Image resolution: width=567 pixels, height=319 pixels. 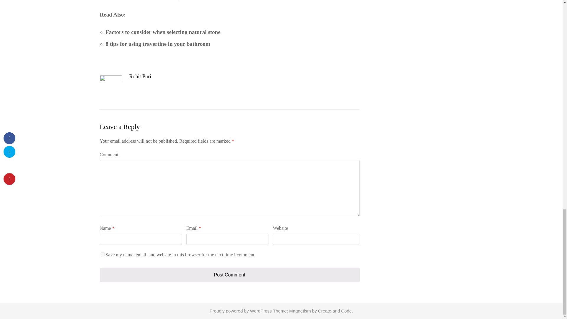 I want to click on yes, so click(x=103, y=255).